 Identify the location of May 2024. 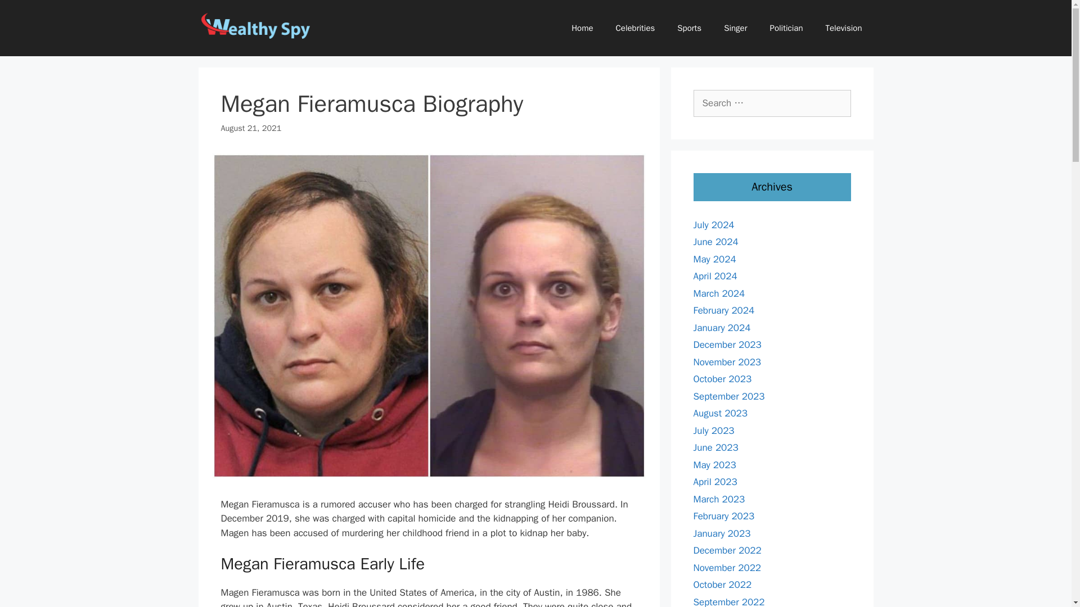
(714, 259).